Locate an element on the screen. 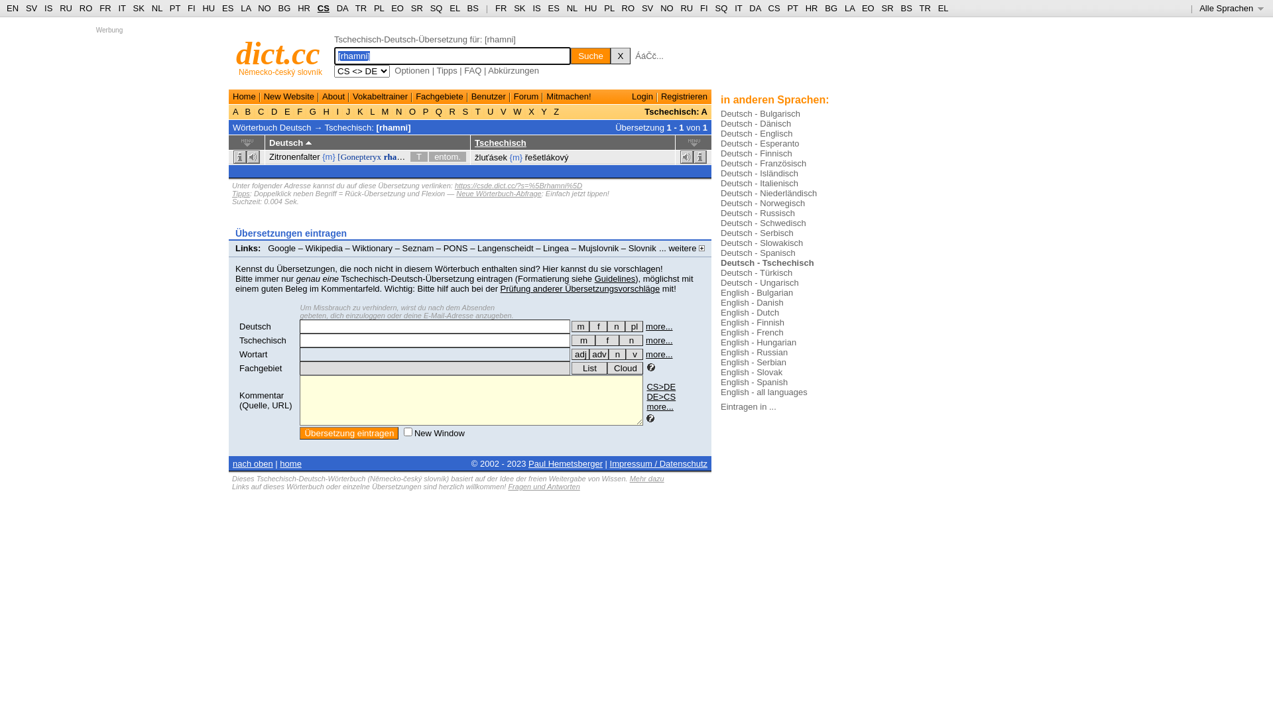 This screenshot has width=1273, height=716. W is located at coordinates (518, 111).